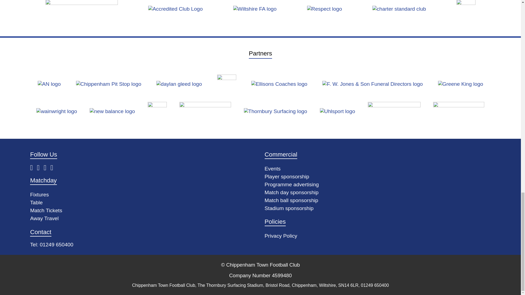  Describe the element at coordinates (54, 168) in the screenshot. I see `Official Chippenham Town Instagram Account` at that location.